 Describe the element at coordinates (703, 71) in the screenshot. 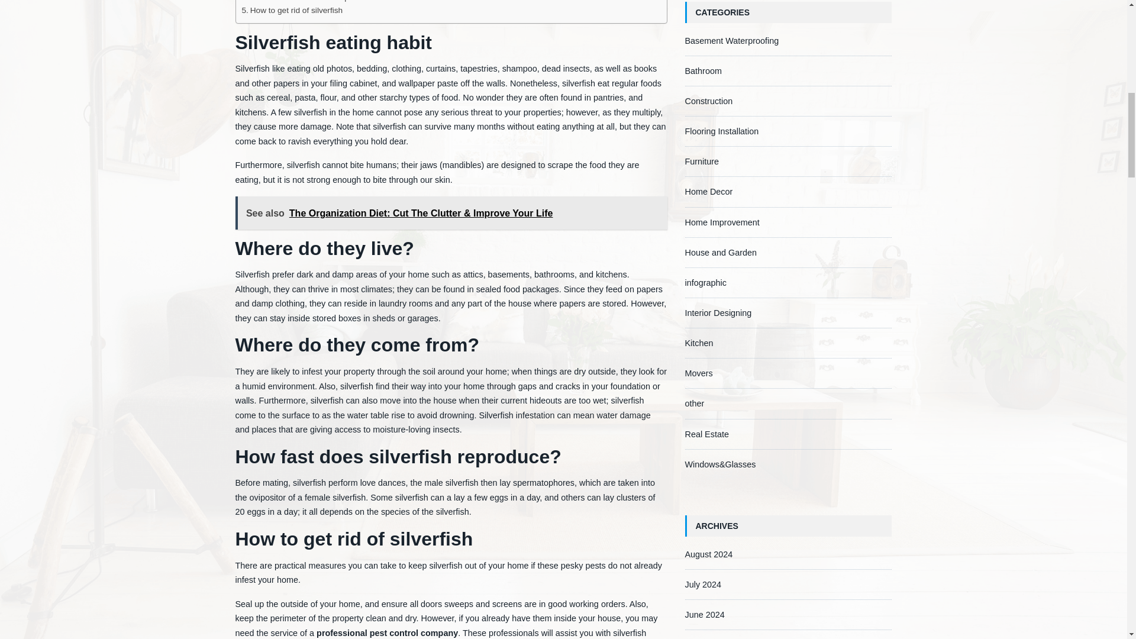

I see `Bathroom` at that location.